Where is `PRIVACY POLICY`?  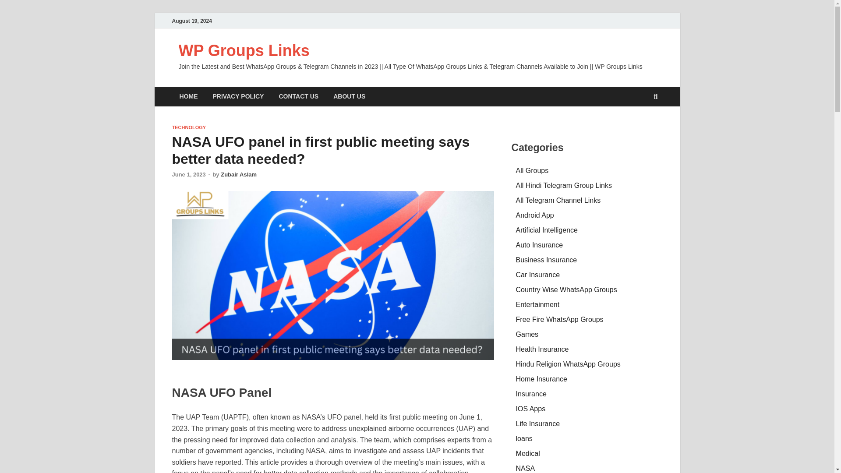
PRIVACY POLICY is located at coordinates (238, 96).